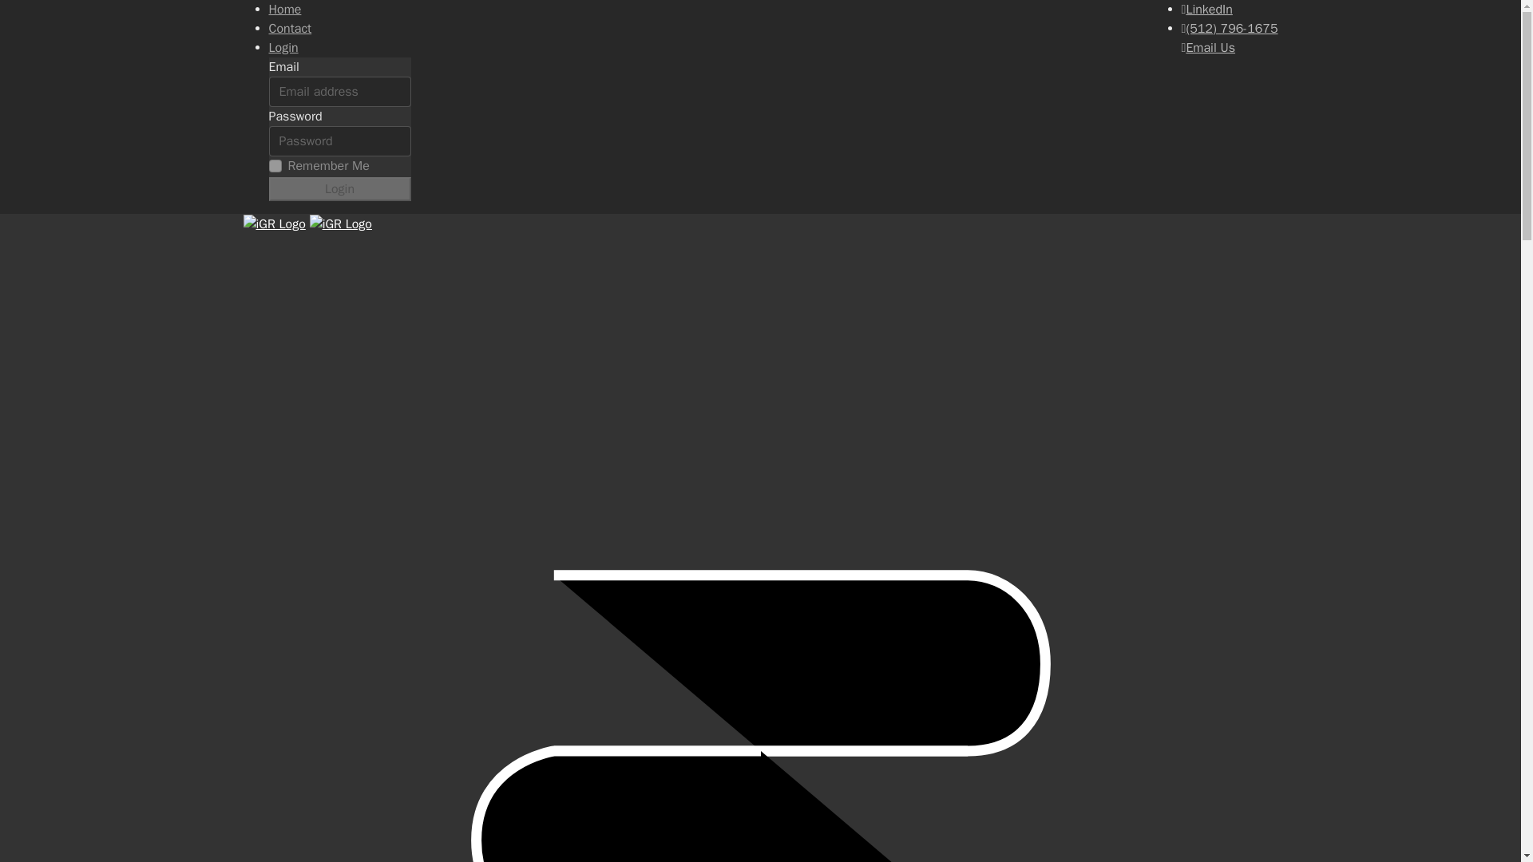 The height and width of the screenshot is (862, 1533). Describe the element at coordinates (339, 188) in the screenshot. I see `Login` at that location.